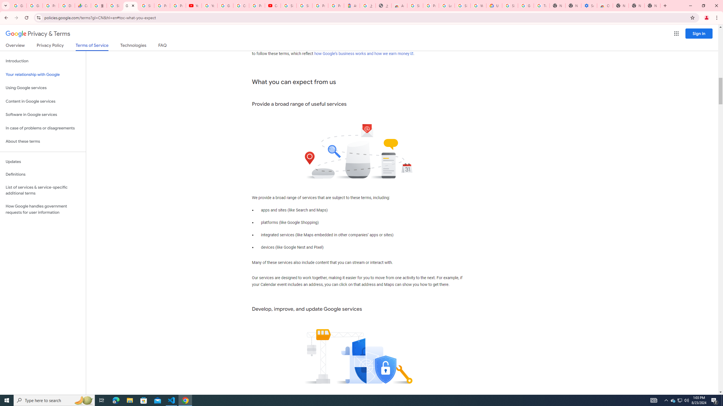 This screenshot has height=406, width=723. I want to click on List of services & service-specific additional terms, so click(43, 190).